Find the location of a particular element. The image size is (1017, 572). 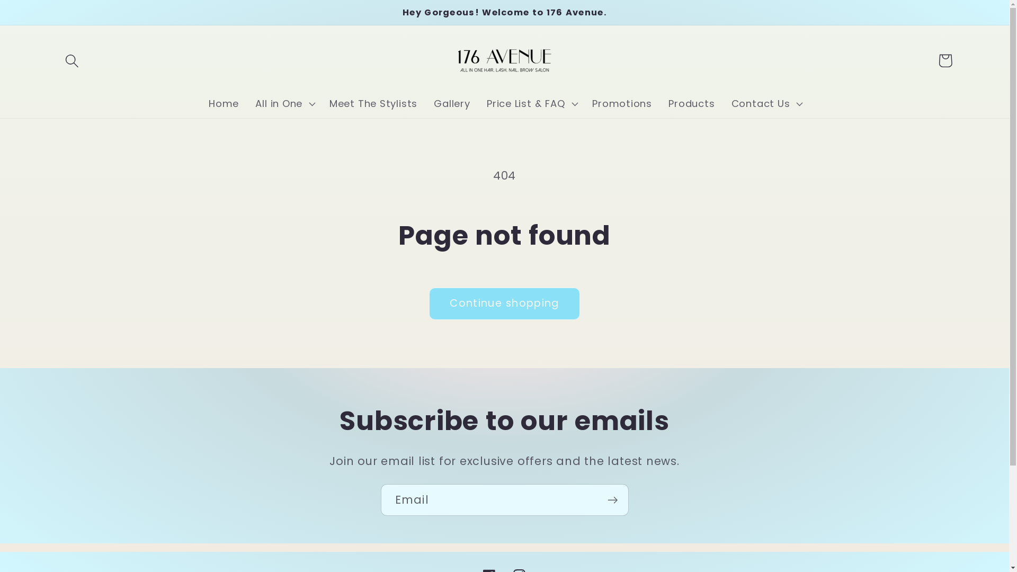

Meet The Stylists is located at coordinates (373, 104).